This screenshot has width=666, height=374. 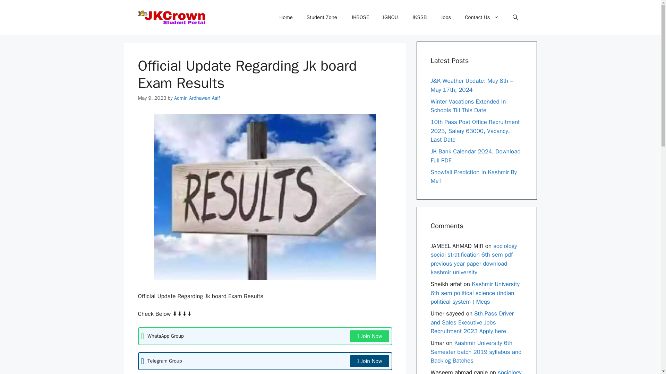 I want to click on View all posts by Admin Ardhawan Asif, so click(x=197, y=98).